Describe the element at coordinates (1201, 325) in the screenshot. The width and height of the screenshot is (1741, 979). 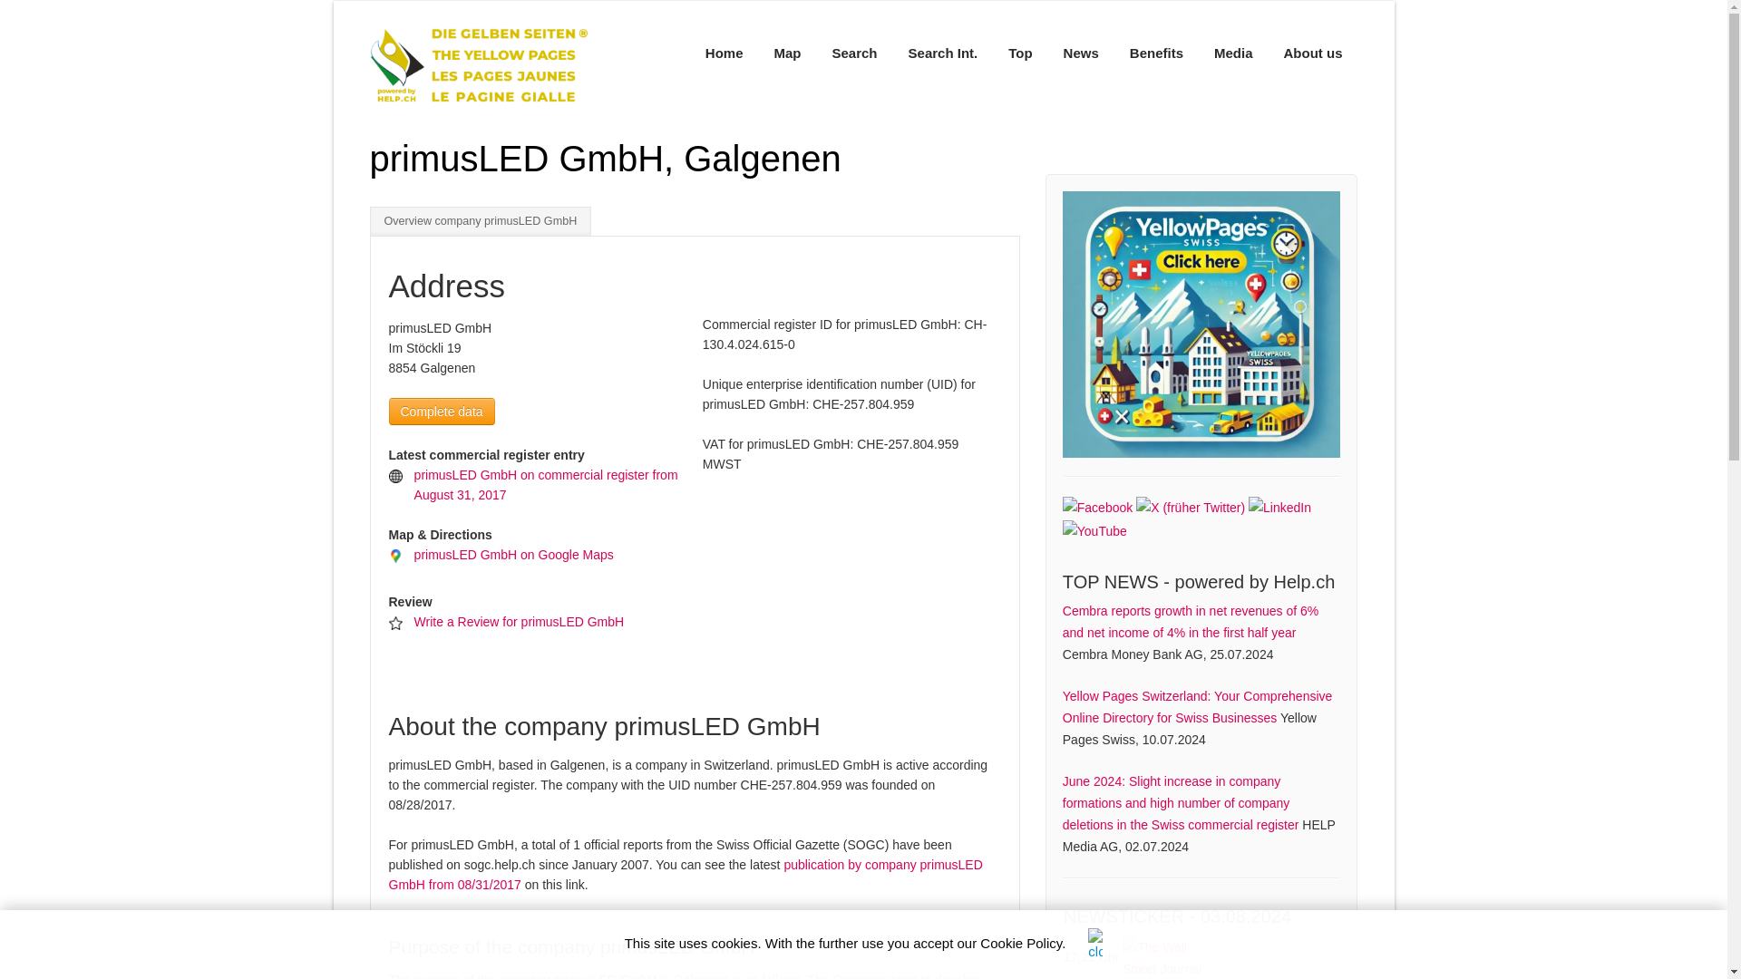
I see `Top Swiss Companies` at that location.